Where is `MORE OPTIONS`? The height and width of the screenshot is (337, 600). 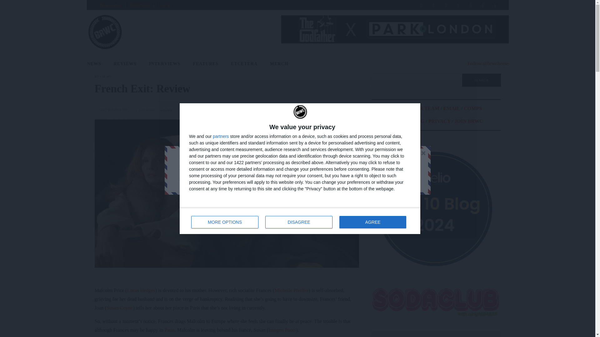
MORE OPTIONS is located at coordinates (225, 222).